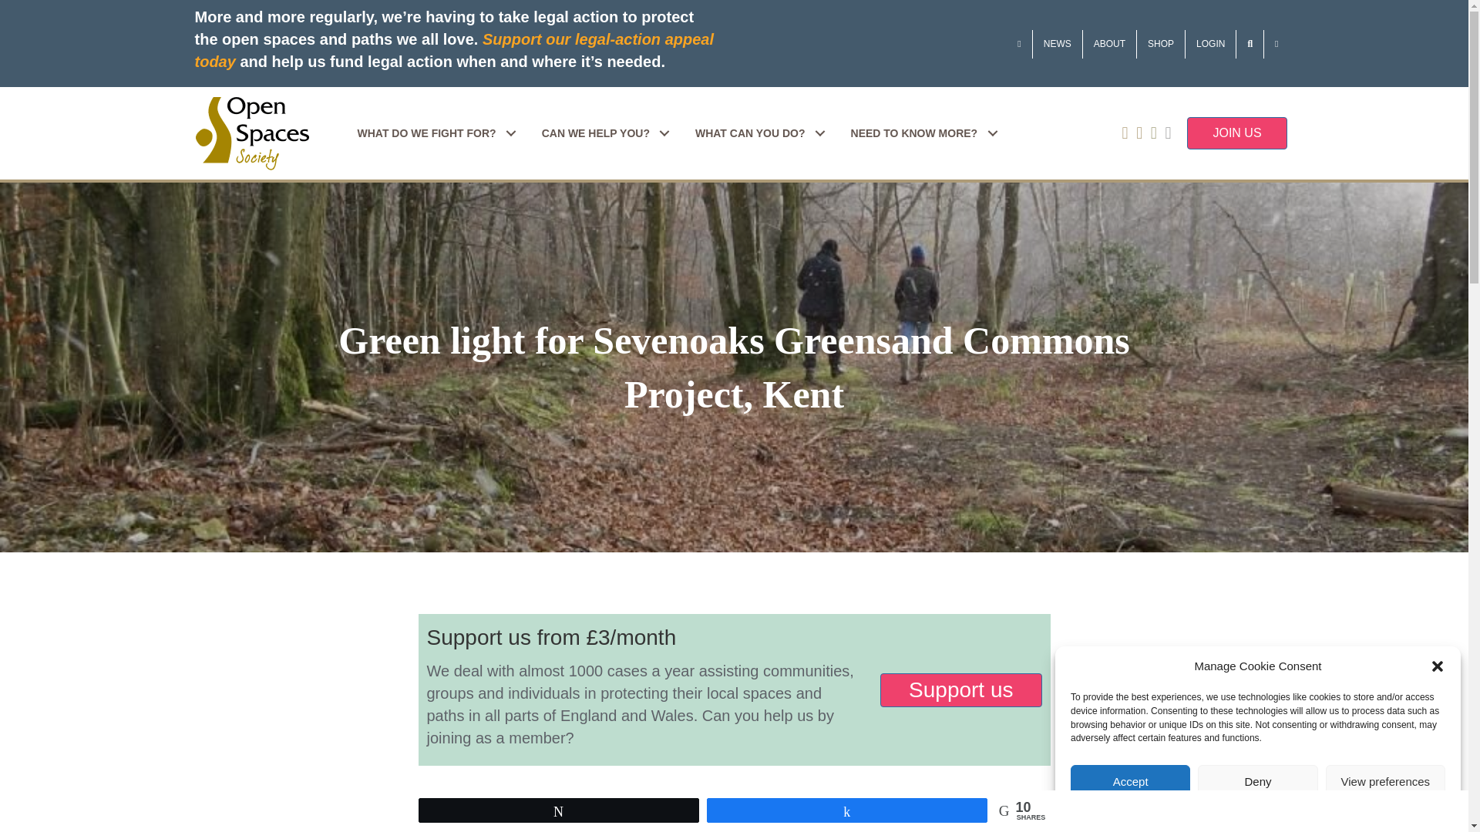 The image size is (1480, 832). What do you see at coordinates (453, 49) in the screenshot?
I see `Support our legal-action appeal today` at bounding box center [453, 49].